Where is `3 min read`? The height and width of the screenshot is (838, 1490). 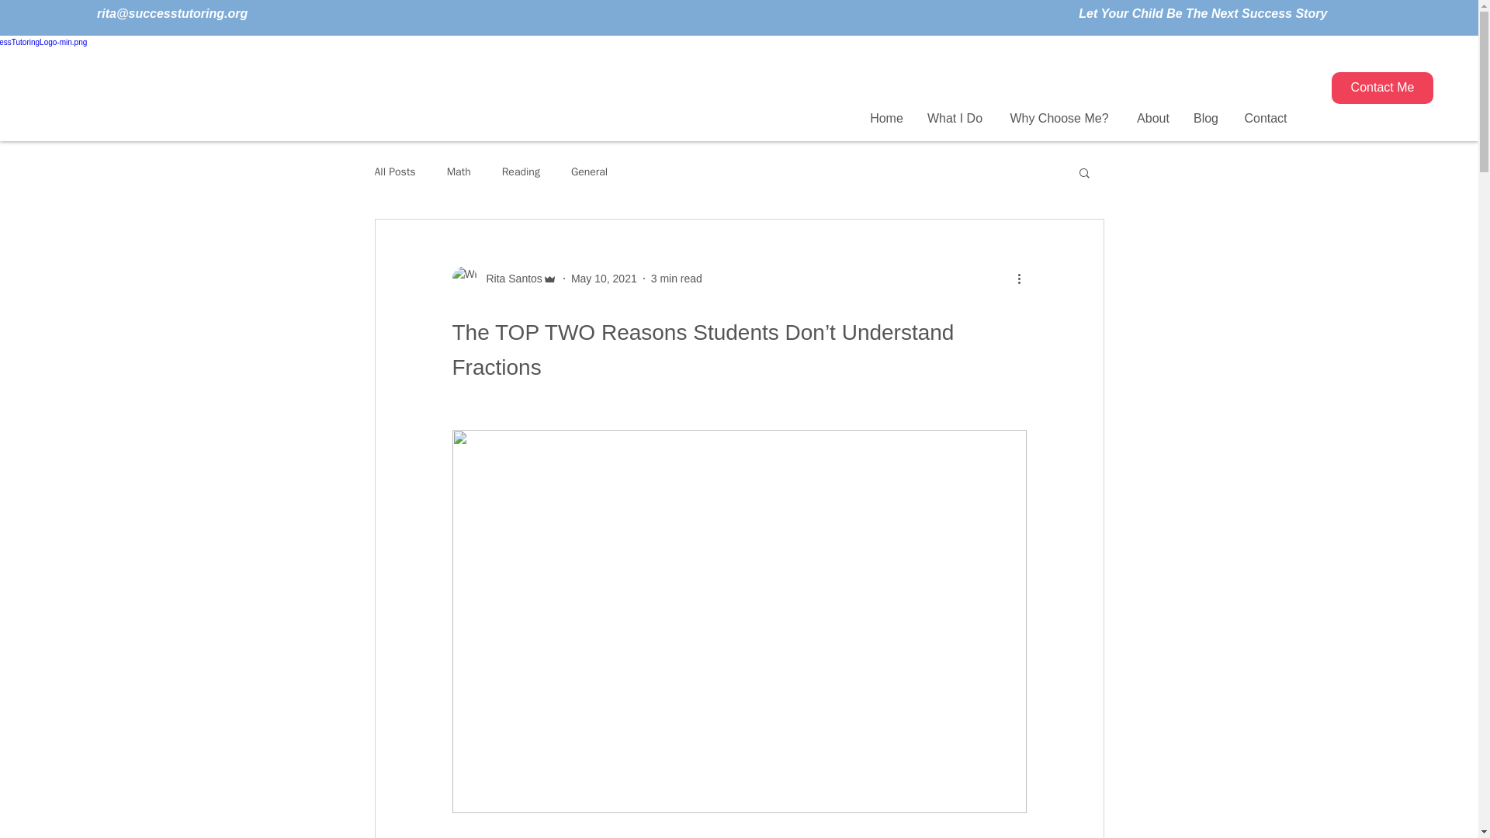 3 min read is located at coordinates (677, 278).